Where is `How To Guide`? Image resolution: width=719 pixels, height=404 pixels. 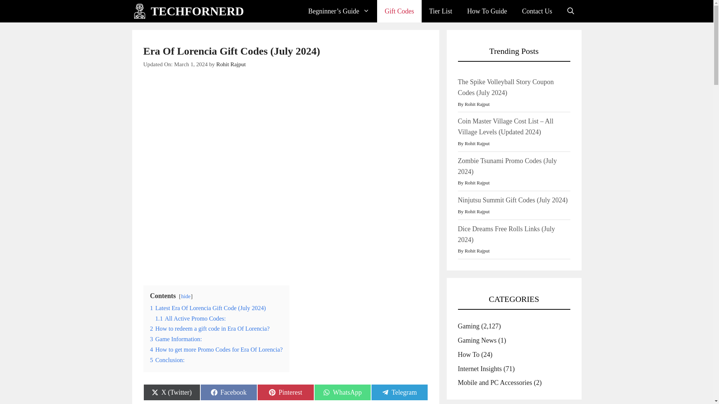
How To Guide is located at coordinates (487, 11).